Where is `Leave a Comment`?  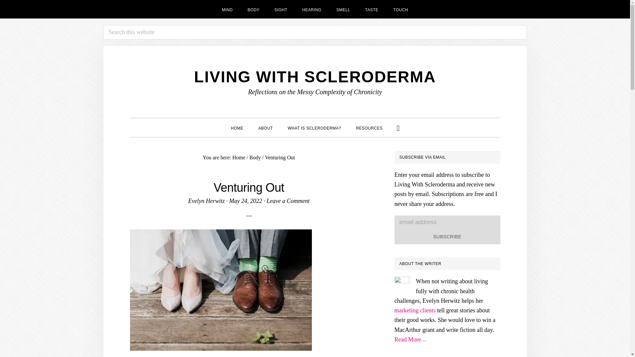 Leave a Comment is located at coordinates (288, 201).